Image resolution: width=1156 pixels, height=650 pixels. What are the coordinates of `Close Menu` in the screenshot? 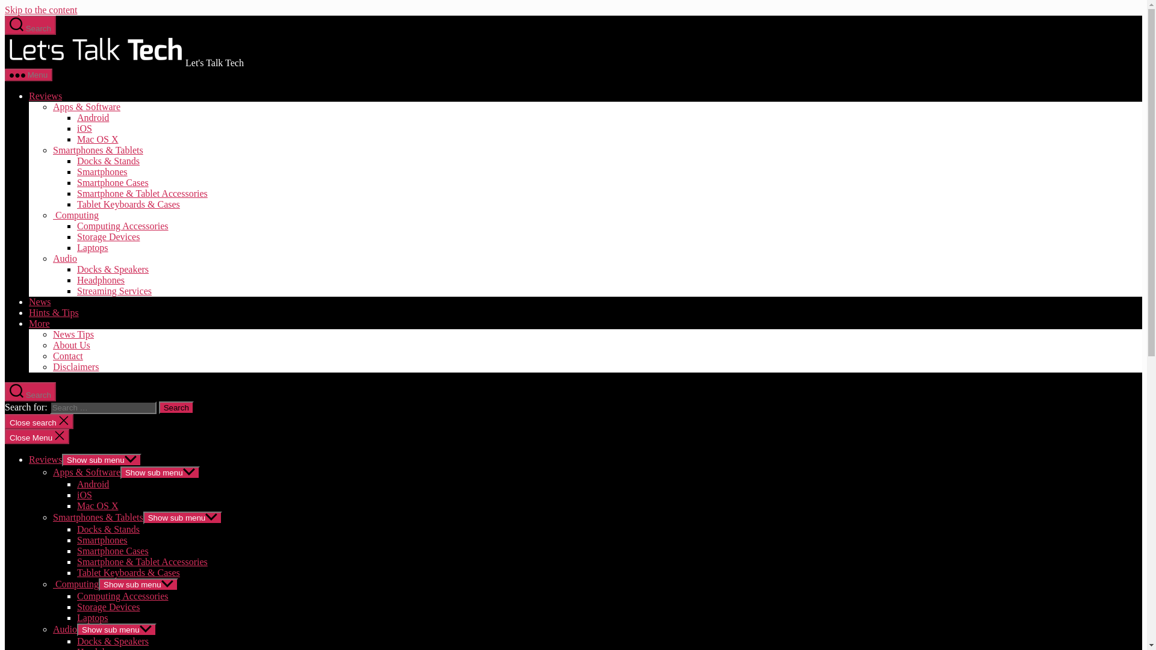 It's located at (37, 436).